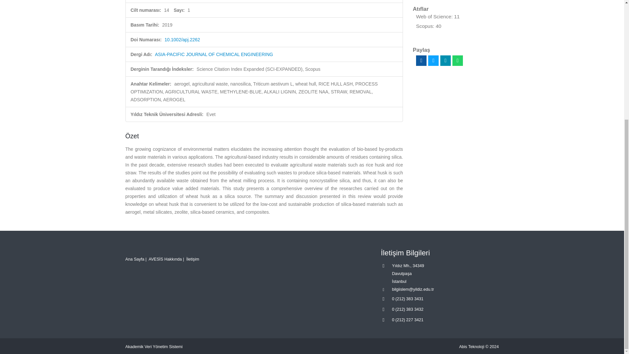 The height and width of the screenshot is (354, 629). I want to click on Ana Sayfa, so click(134, 259).